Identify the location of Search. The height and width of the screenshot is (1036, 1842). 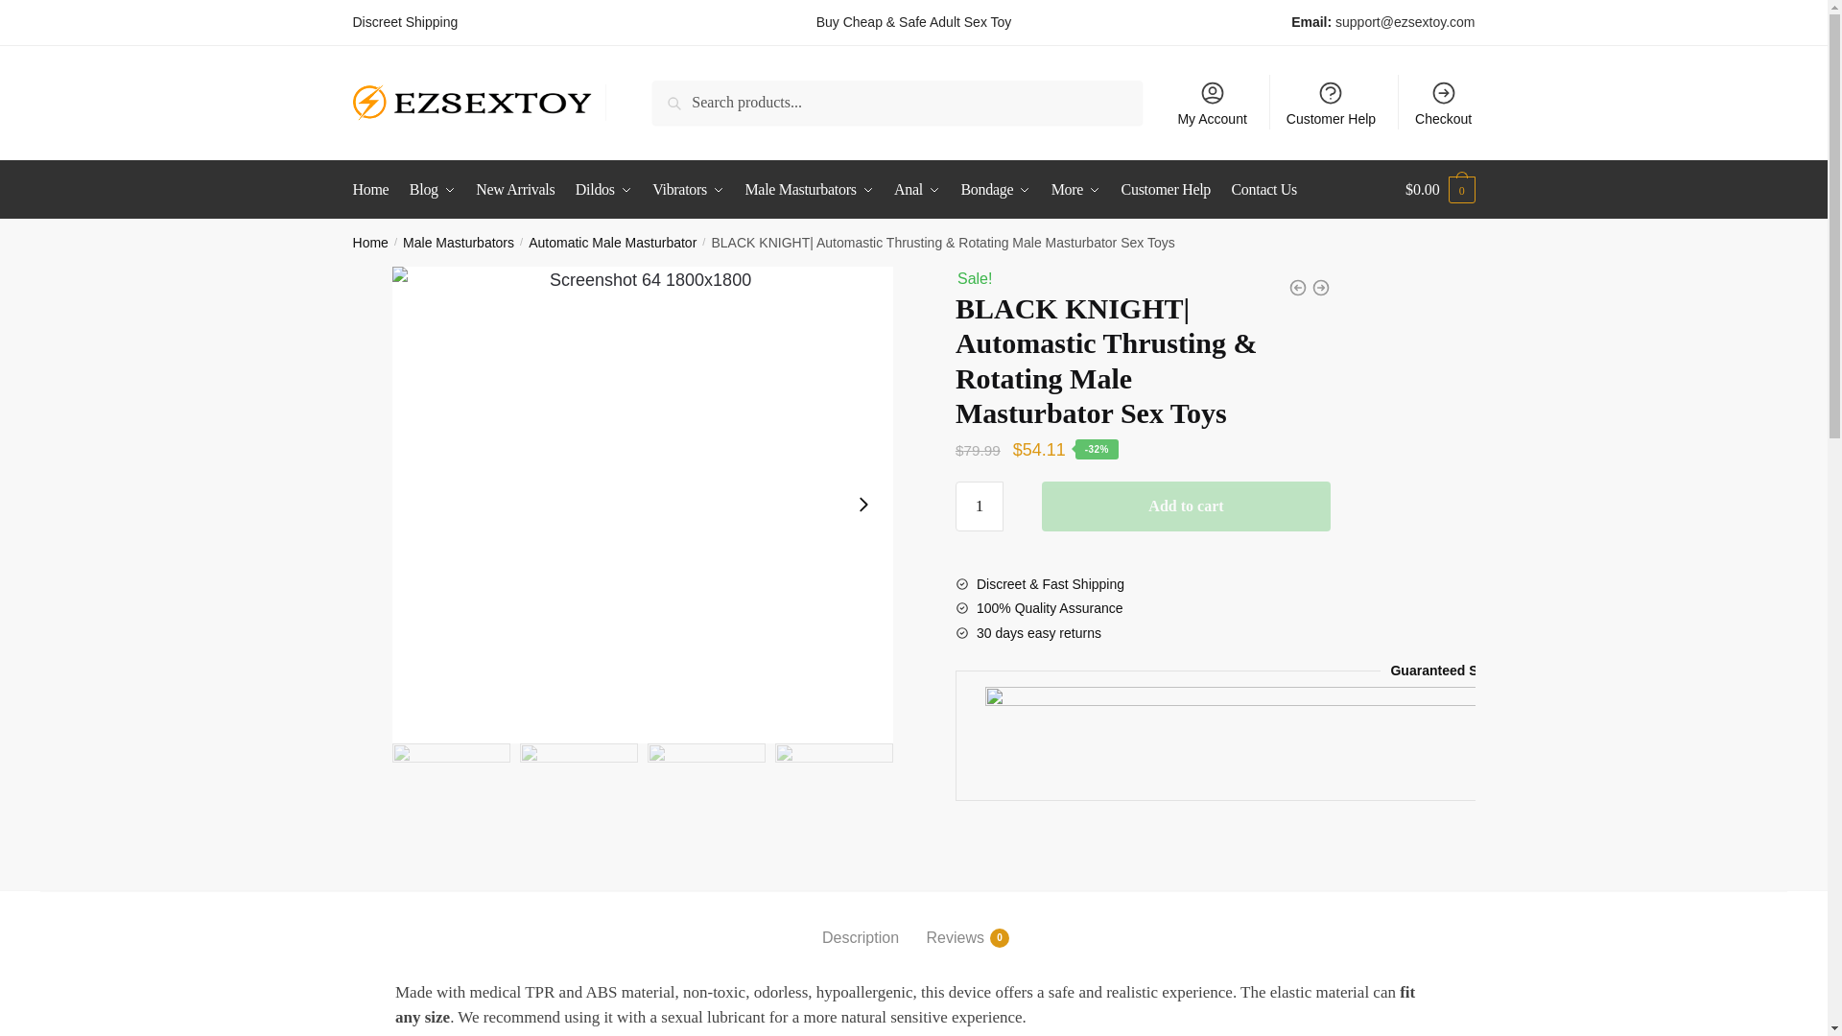
(696, 102).